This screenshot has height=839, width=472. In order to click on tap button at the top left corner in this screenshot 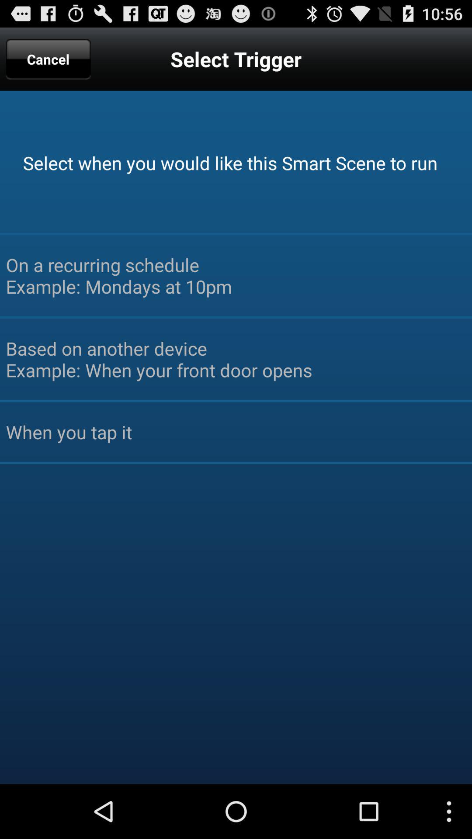, I will do `click(48, 59)`.